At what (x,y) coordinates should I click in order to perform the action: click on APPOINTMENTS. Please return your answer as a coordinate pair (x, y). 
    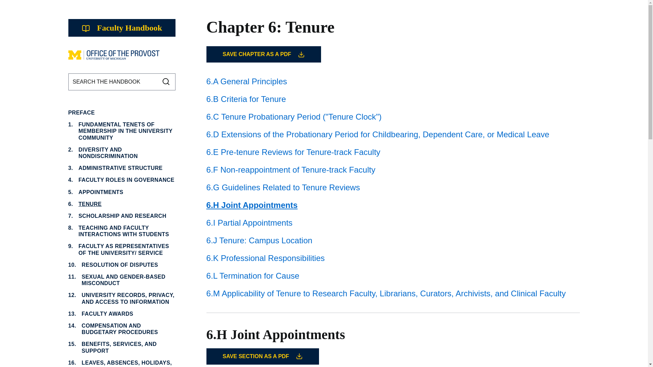
    Looking at the image, I should click on (101, 192).